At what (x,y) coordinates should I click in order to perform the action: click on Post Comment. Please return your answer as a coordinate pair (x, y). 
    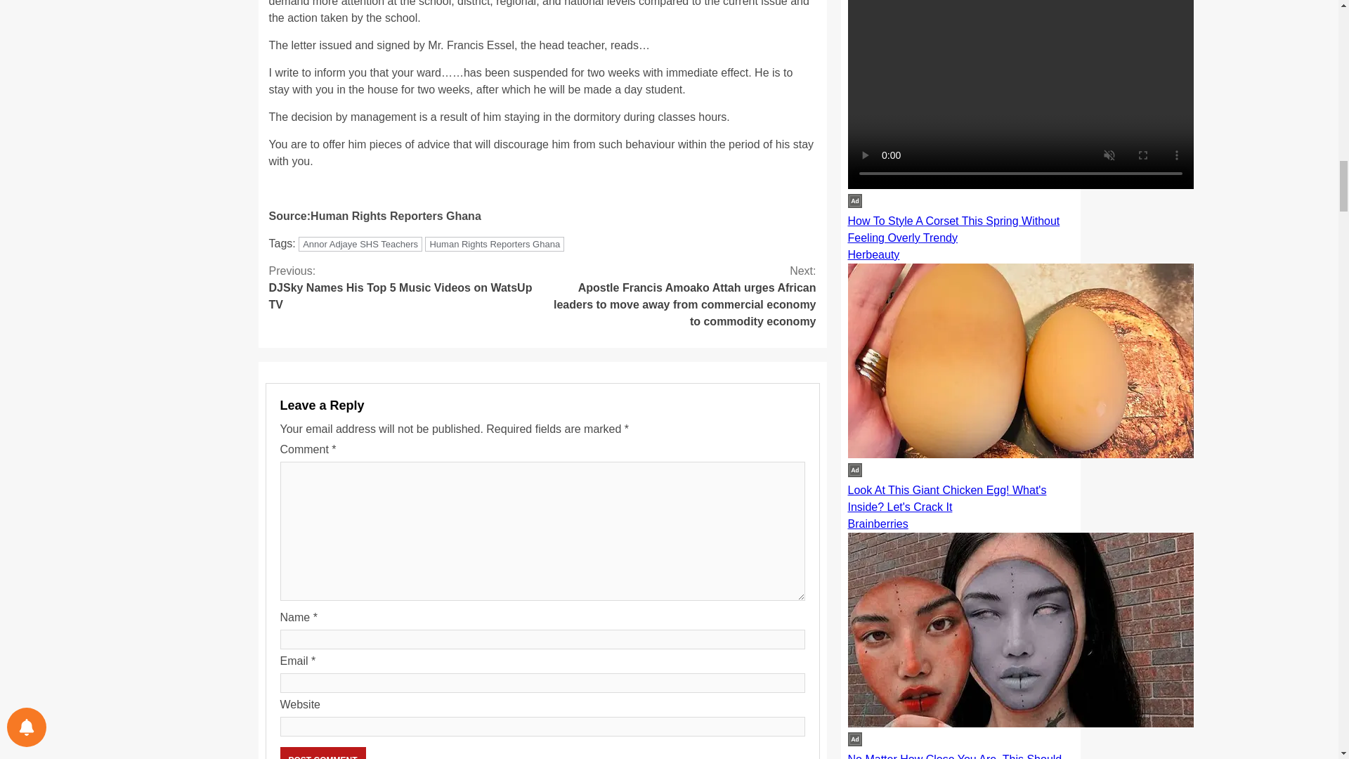
    Looking at the image, I should click on (322, 753).